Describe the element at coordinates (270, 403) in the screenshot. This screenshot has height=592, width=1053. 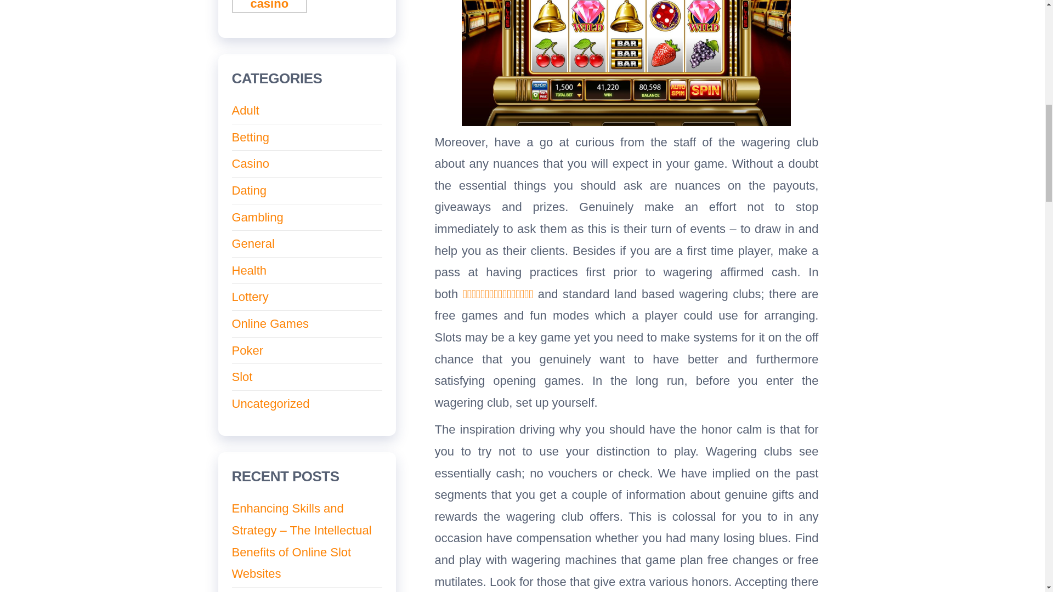
I see `Uncategorized` at that location.